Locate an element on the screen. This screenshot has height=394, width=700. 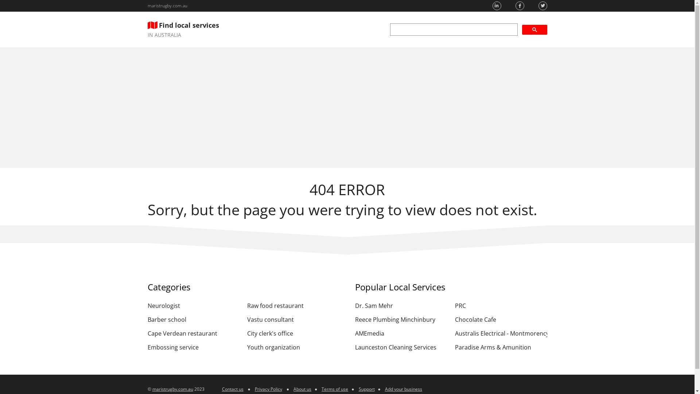
maristrugby.com.au is located at coordinates (167, 6).